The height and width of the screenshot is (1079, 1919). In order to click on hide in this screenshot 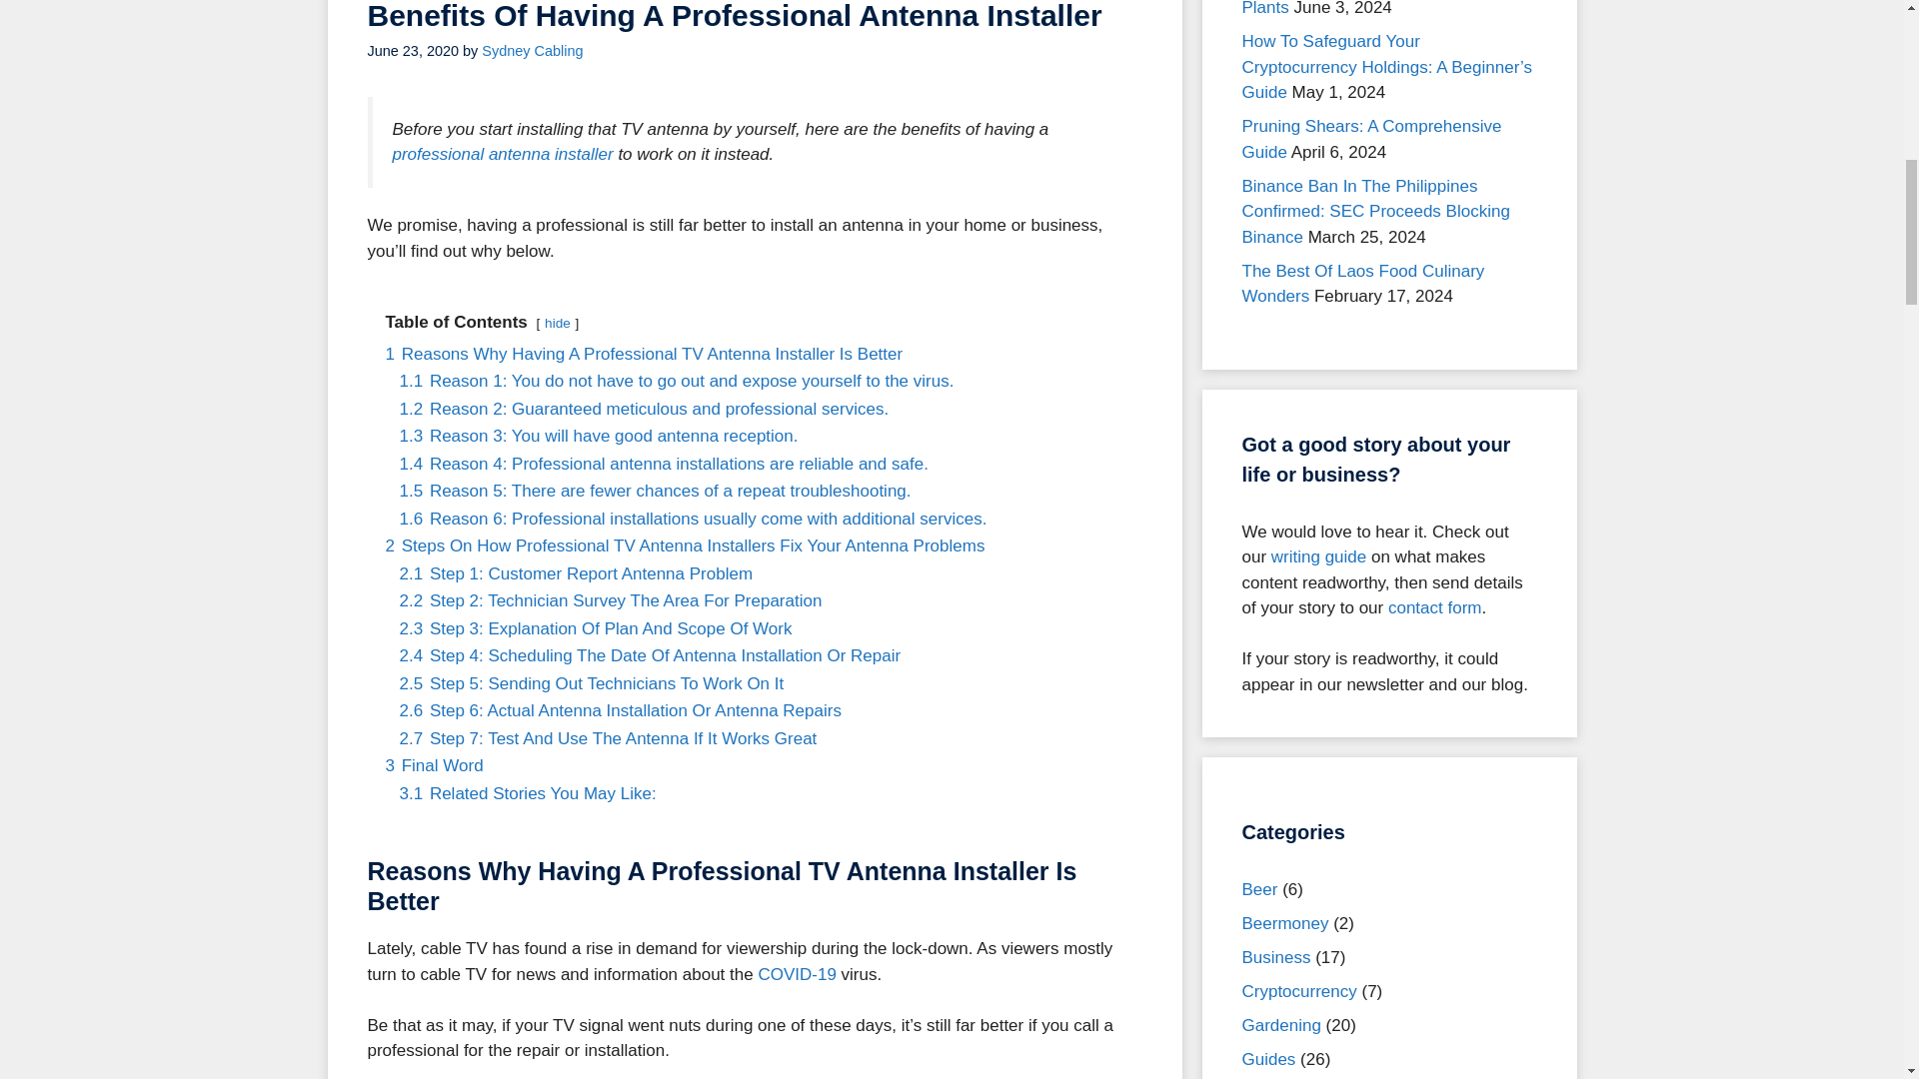, I will do `click(558, 323)`.